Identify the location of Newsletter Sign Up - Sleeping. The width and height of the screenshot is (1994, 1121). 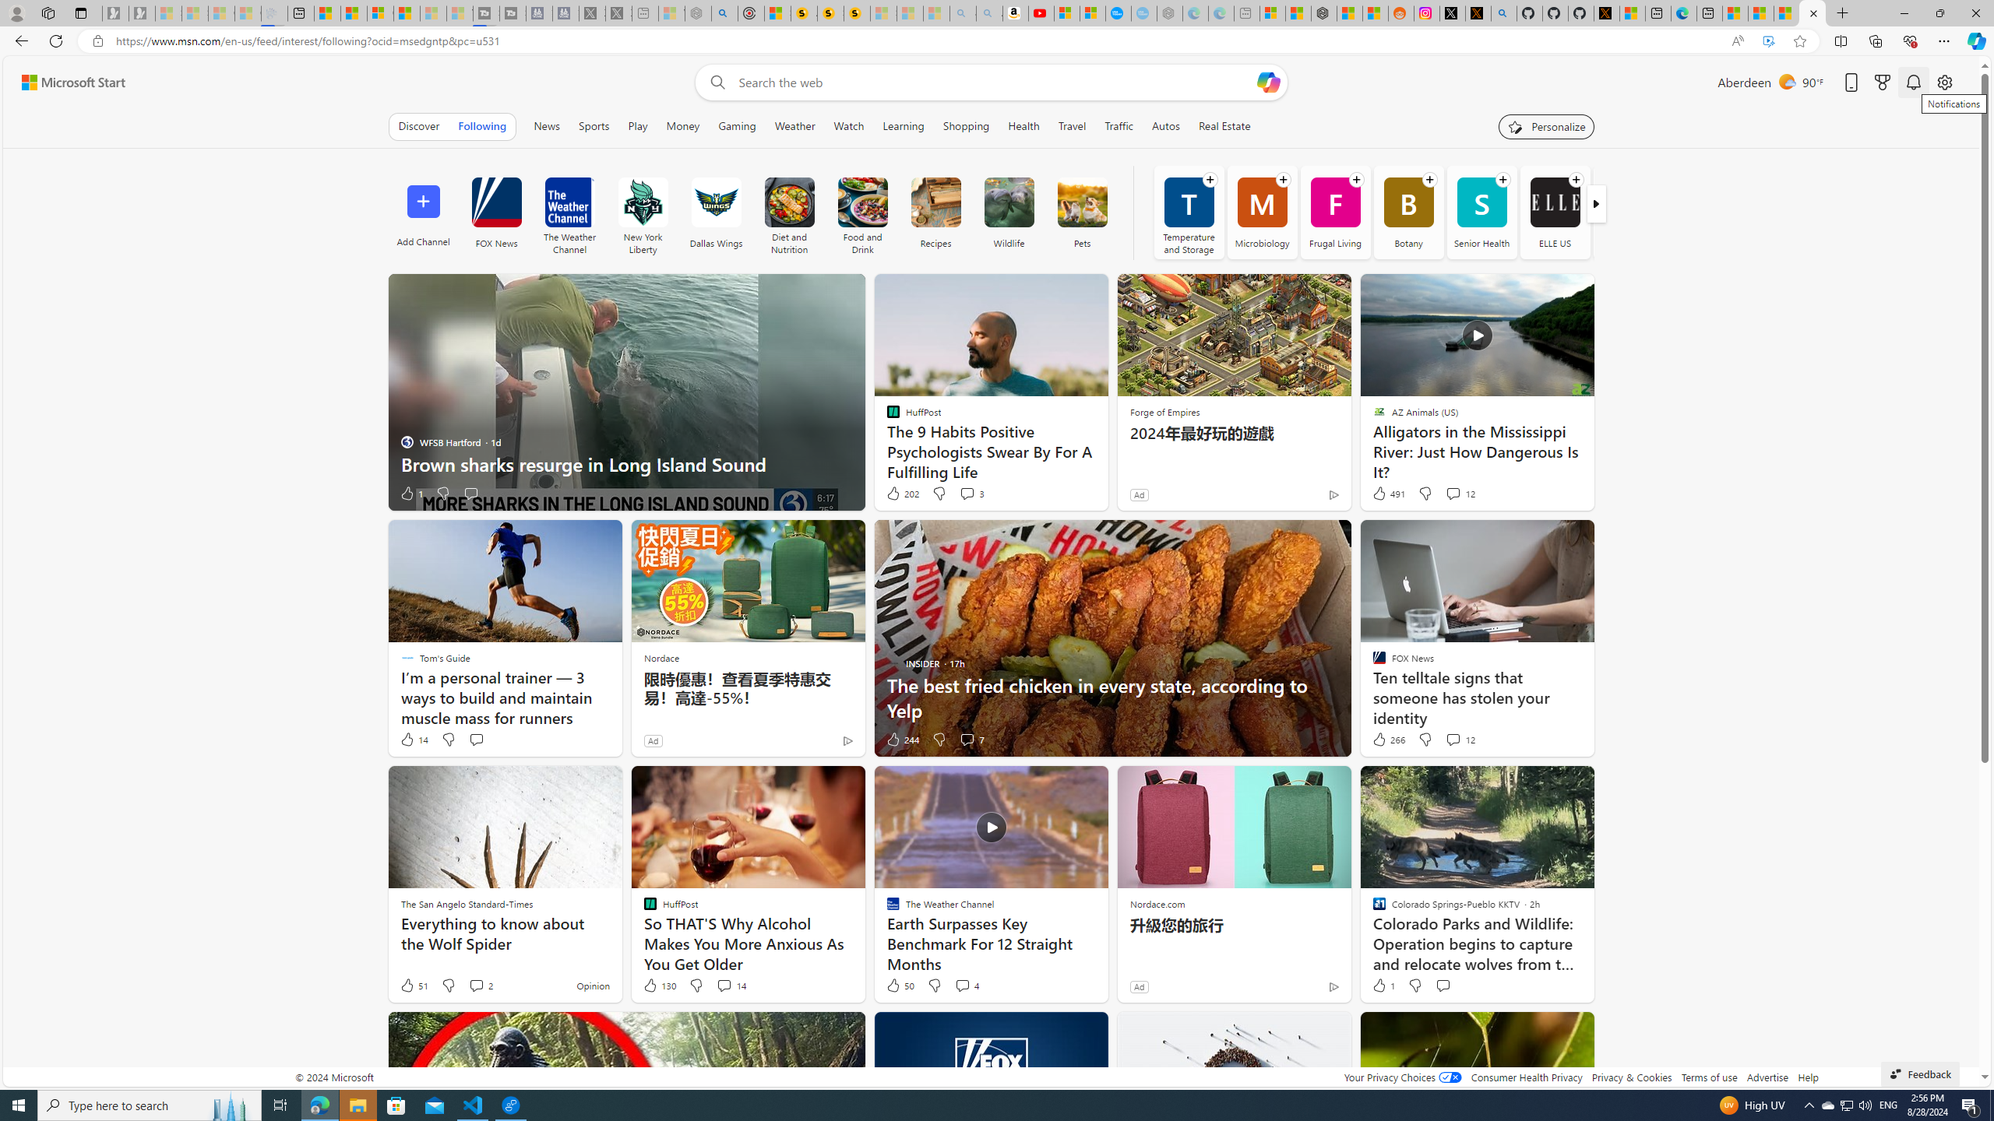
(142, 13).